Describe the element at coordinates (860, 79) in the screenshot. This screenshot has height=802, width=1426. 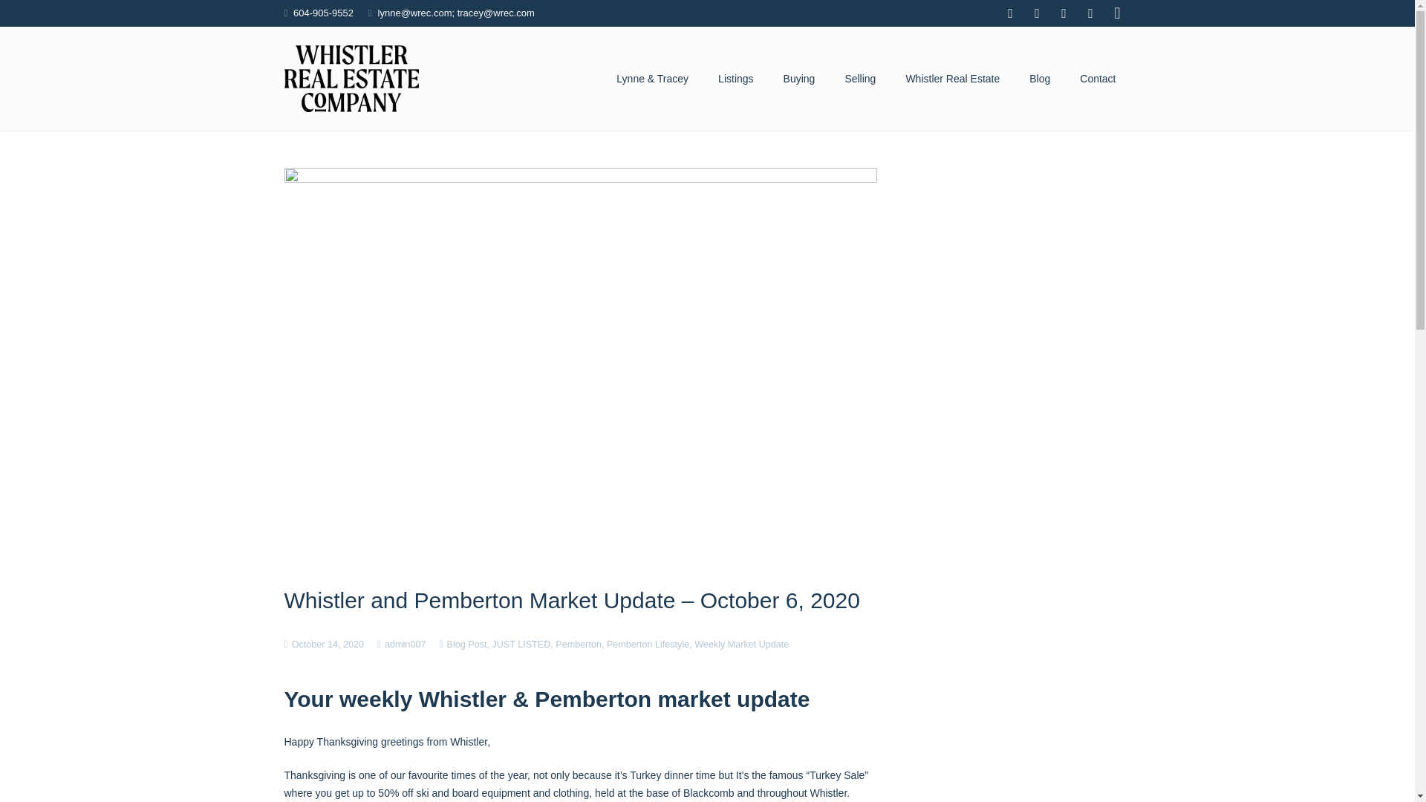
I see `Selling` at that location.